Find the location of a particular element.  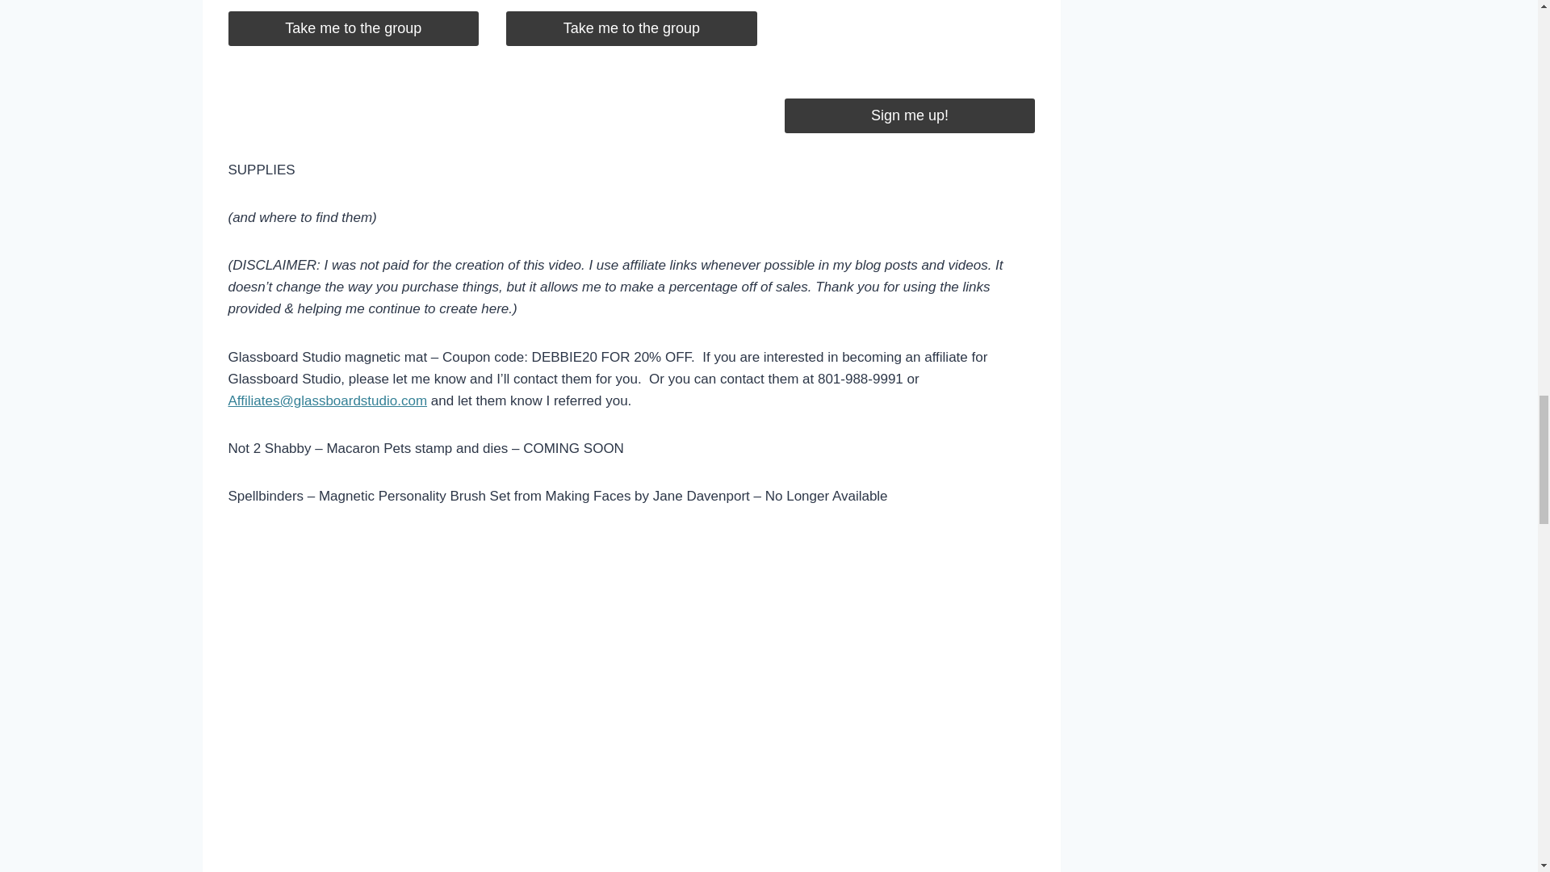

Take me to the group is located at coordinates (354, 29).